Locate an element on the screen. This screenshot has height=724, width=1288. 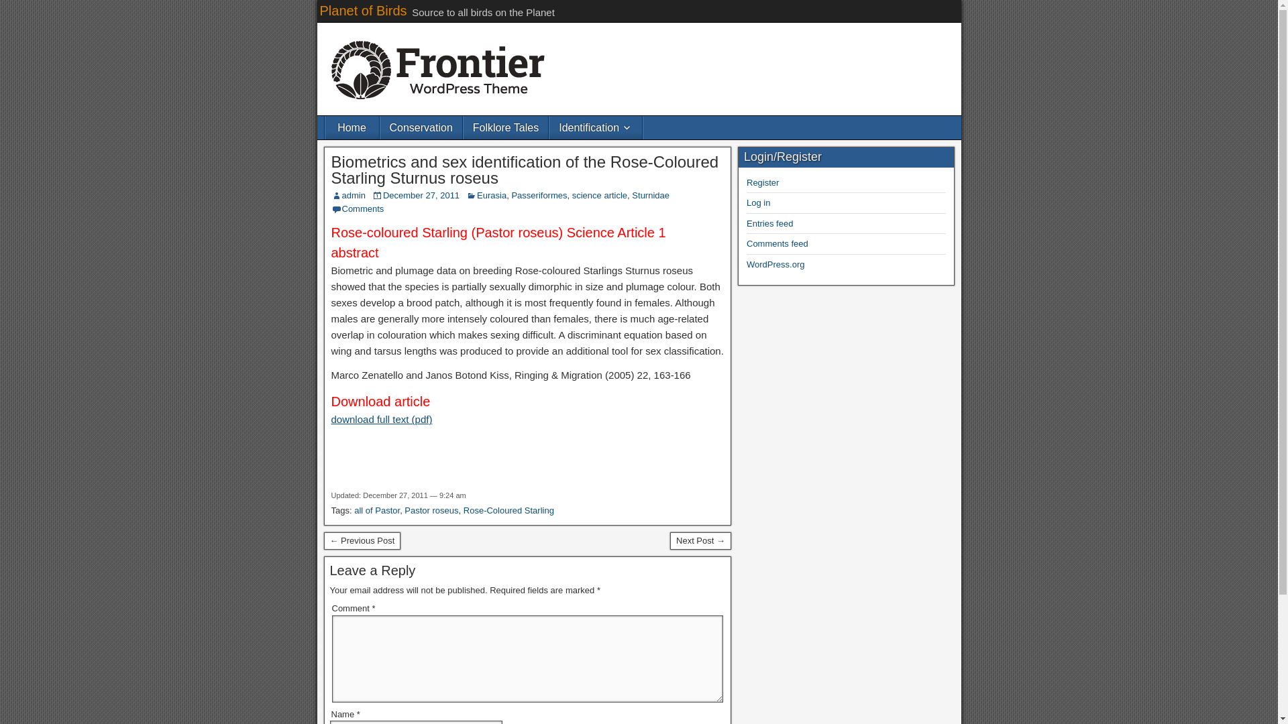
Rose-Coloured Starling is located at coordinates (508, 509).